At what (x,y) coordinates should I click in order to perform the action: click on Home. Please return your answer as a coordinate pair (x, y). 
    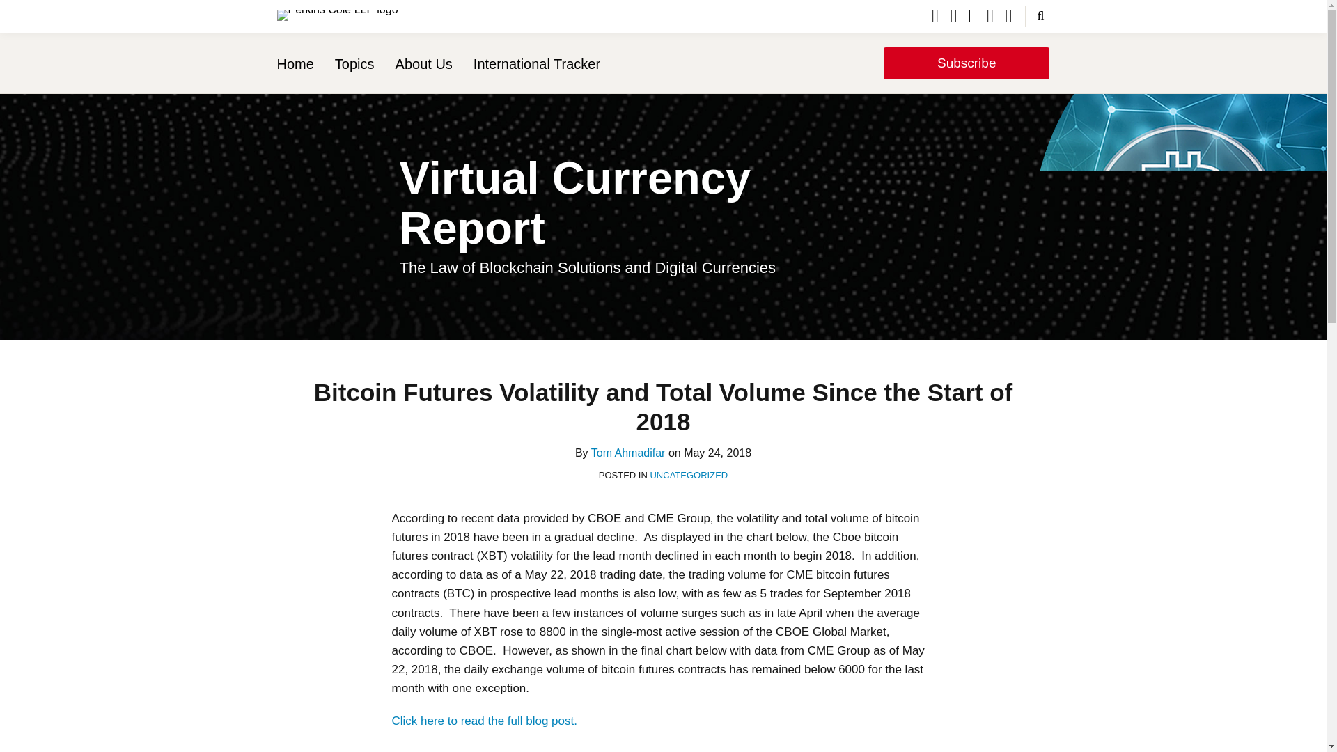
    Looking at the image, I should click on (295, 63).